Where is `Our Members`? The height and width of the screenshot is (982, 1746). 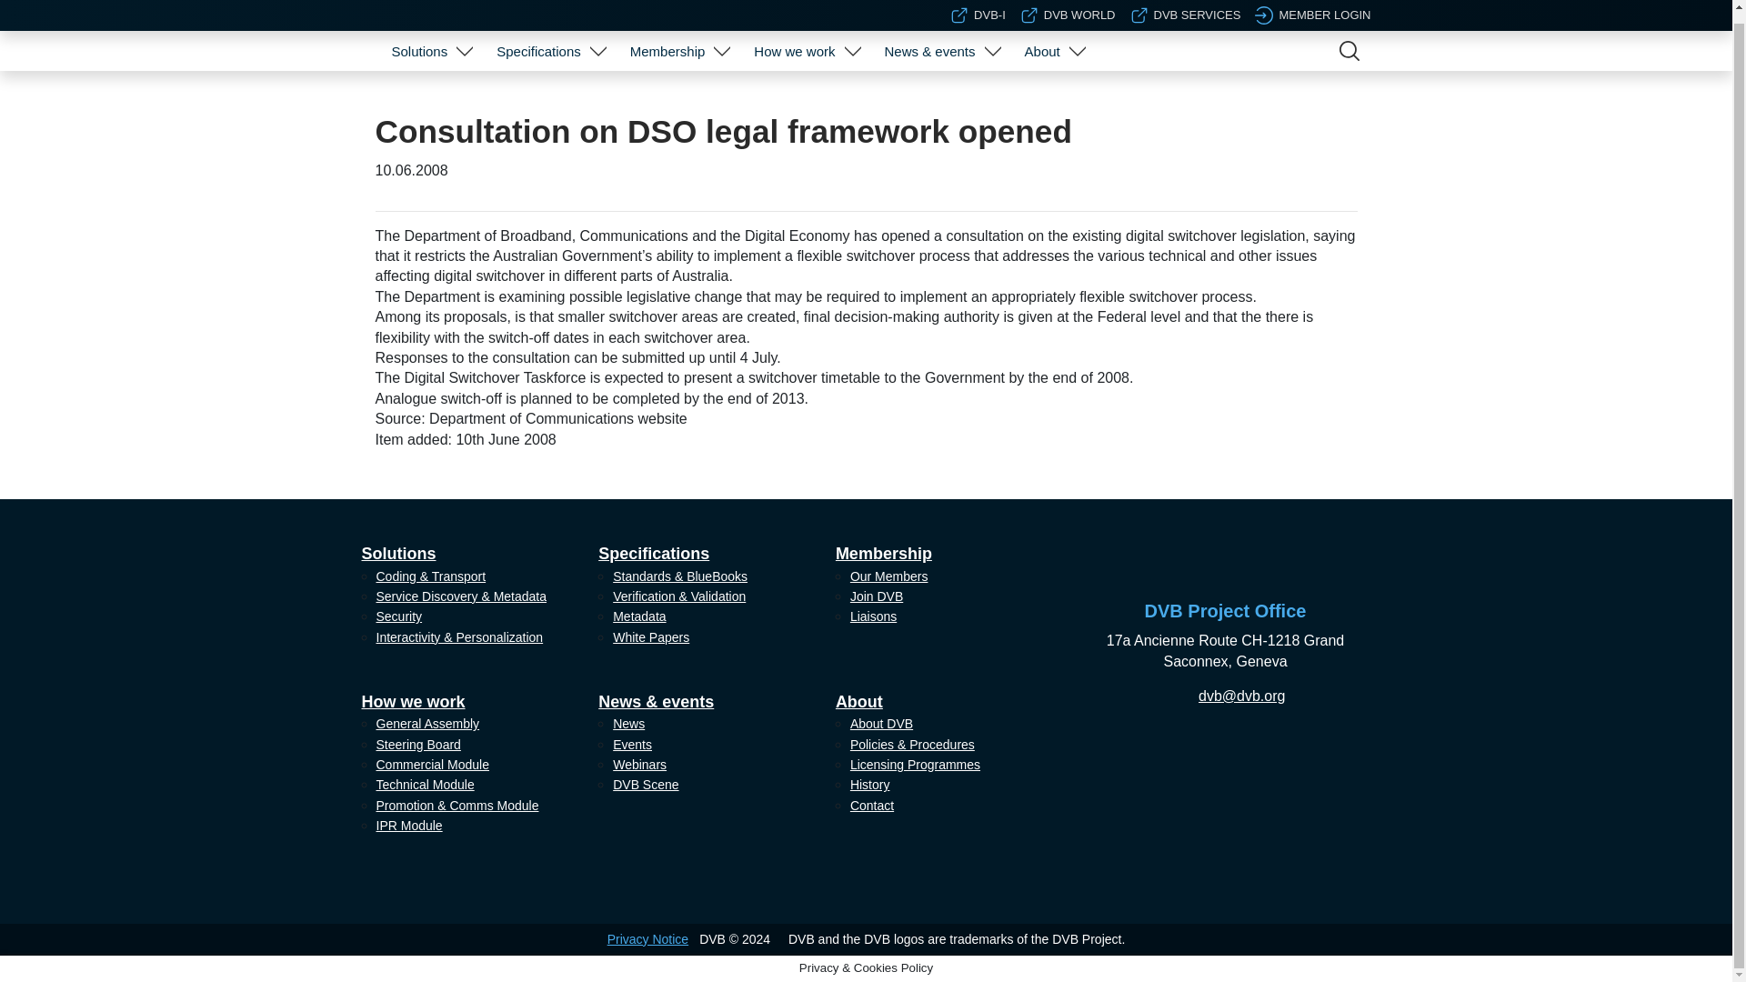 Our Members is located at coordinates (677, 85).